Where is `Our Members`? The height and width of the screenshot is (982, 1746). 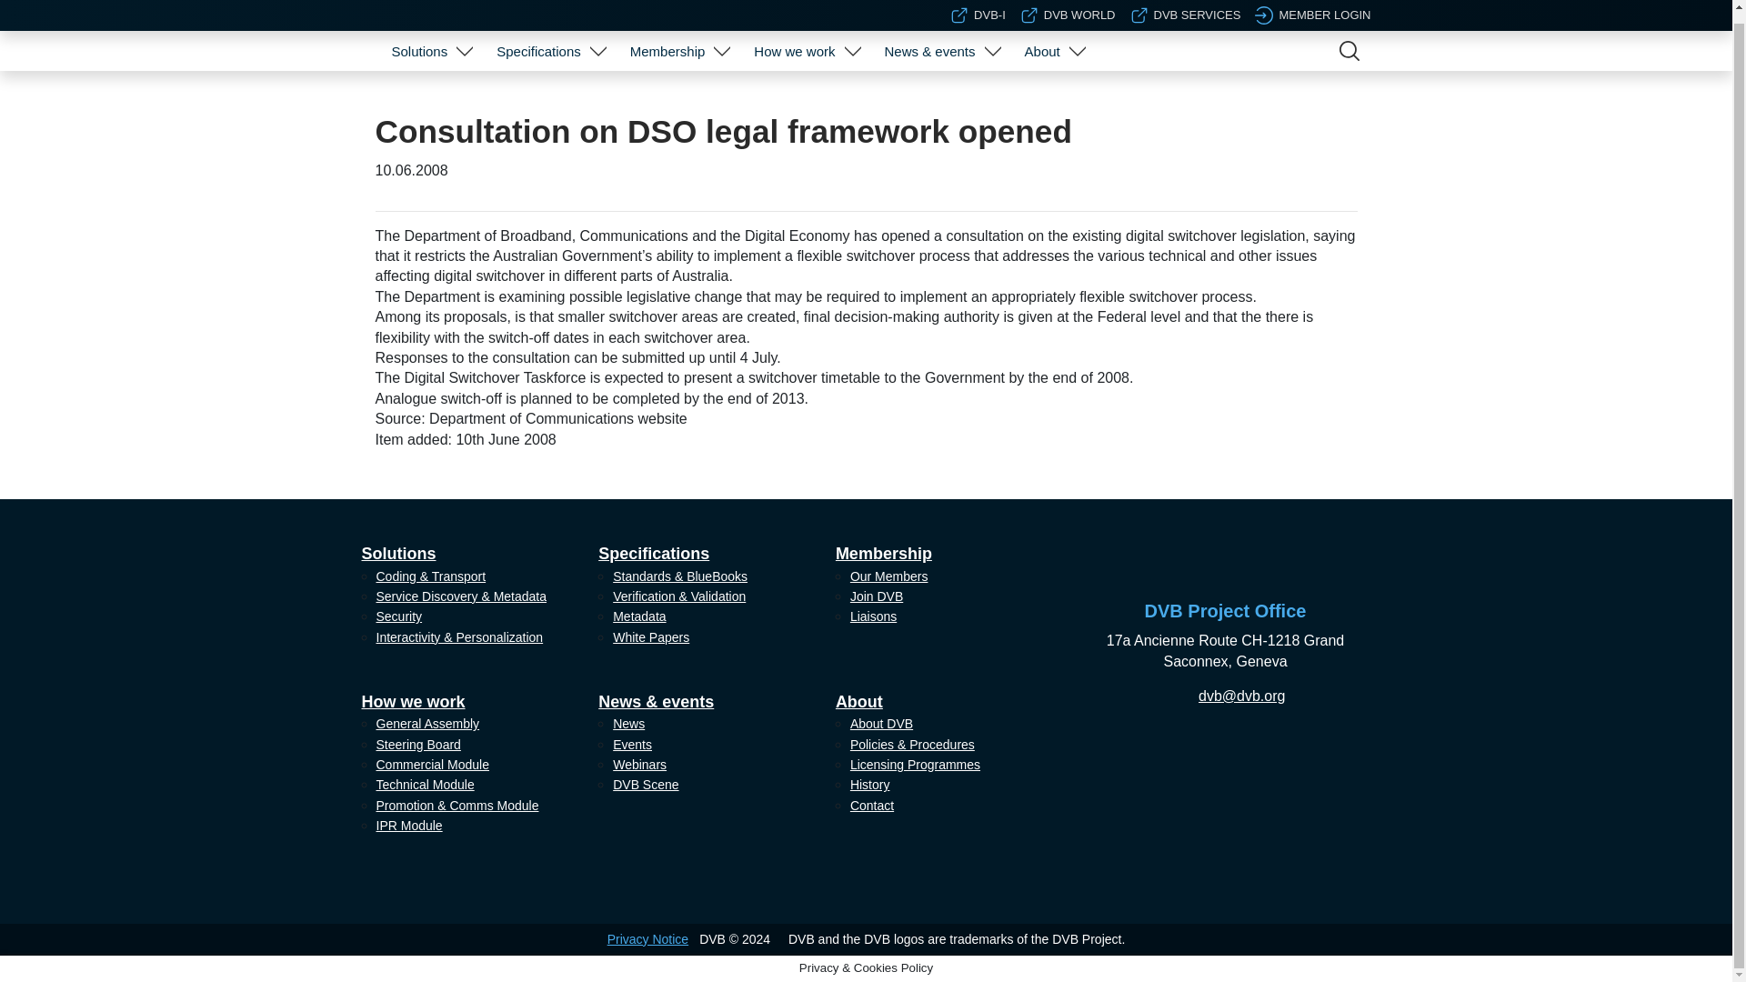 Our Members is located at coordinates (677, 85).